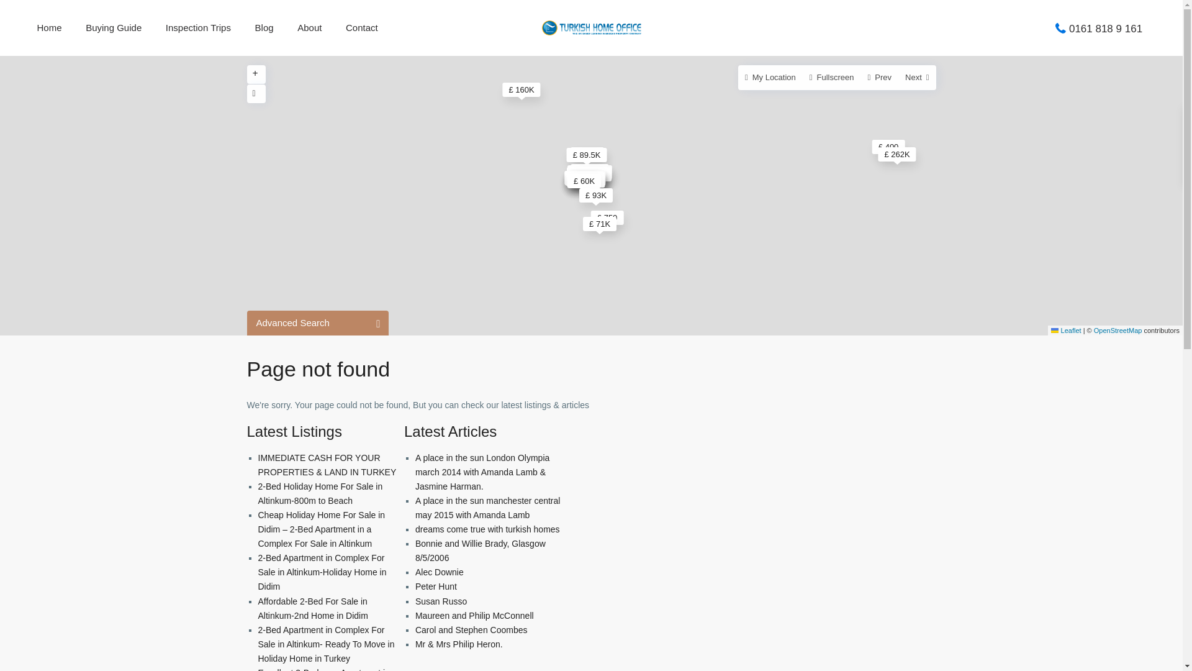  What do you see at coordinates (50, 27) in the screenshot?
I see `Home` at bounding box center [50, 27].